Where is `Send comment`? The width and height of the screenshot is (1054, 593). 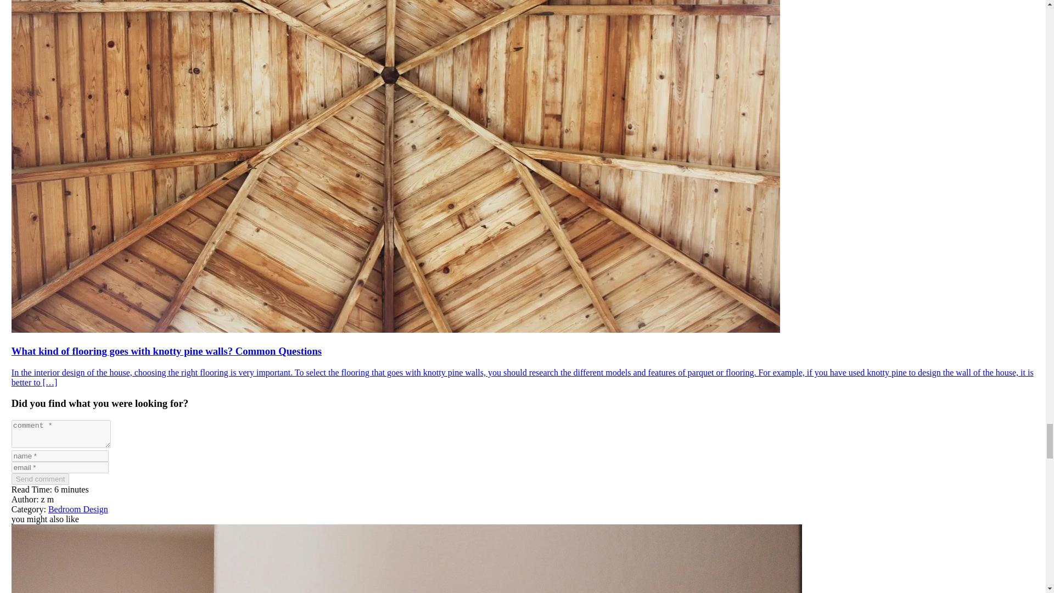
Send comment is located at coordinates (41, 479).